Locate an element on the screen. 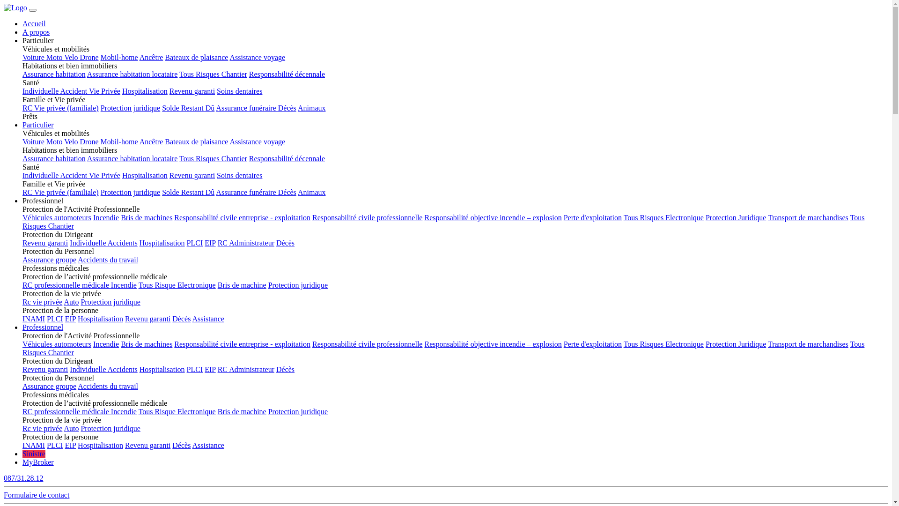  Moto is located at coordinates (55, 57).